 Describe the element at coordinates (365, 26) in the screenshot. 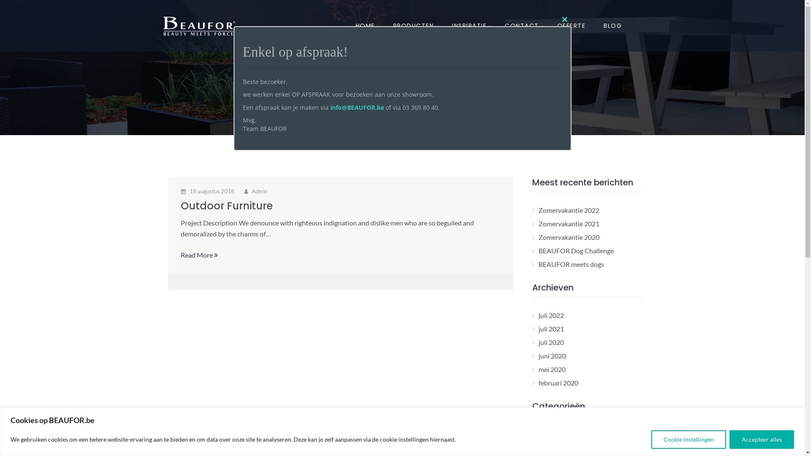

I see `HOME` at that location.